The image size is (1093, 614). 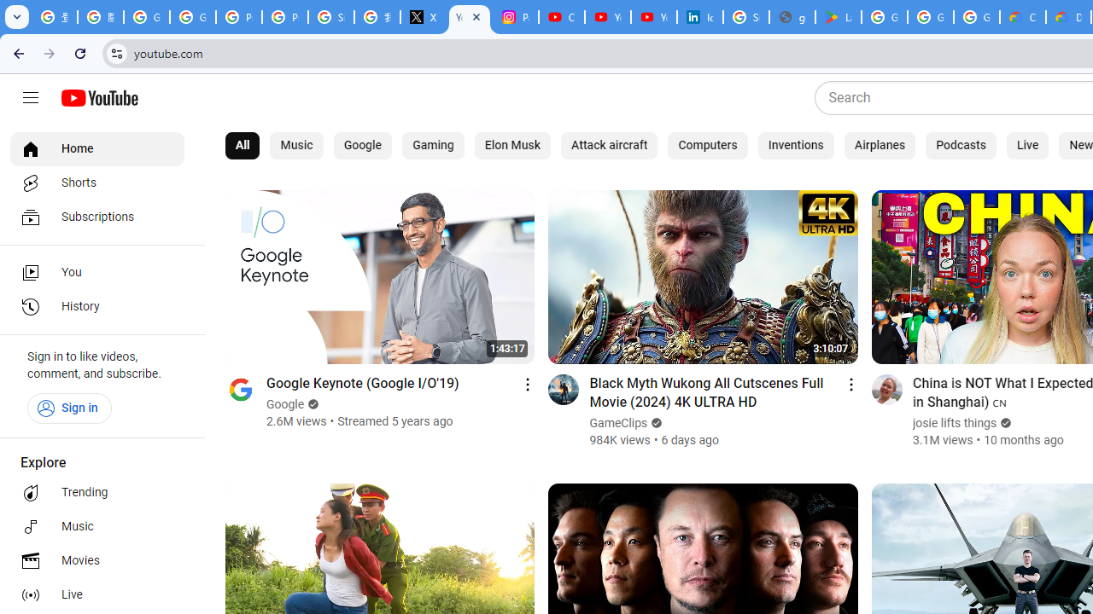 I want to click on Computers, so click(x=707, y=145).